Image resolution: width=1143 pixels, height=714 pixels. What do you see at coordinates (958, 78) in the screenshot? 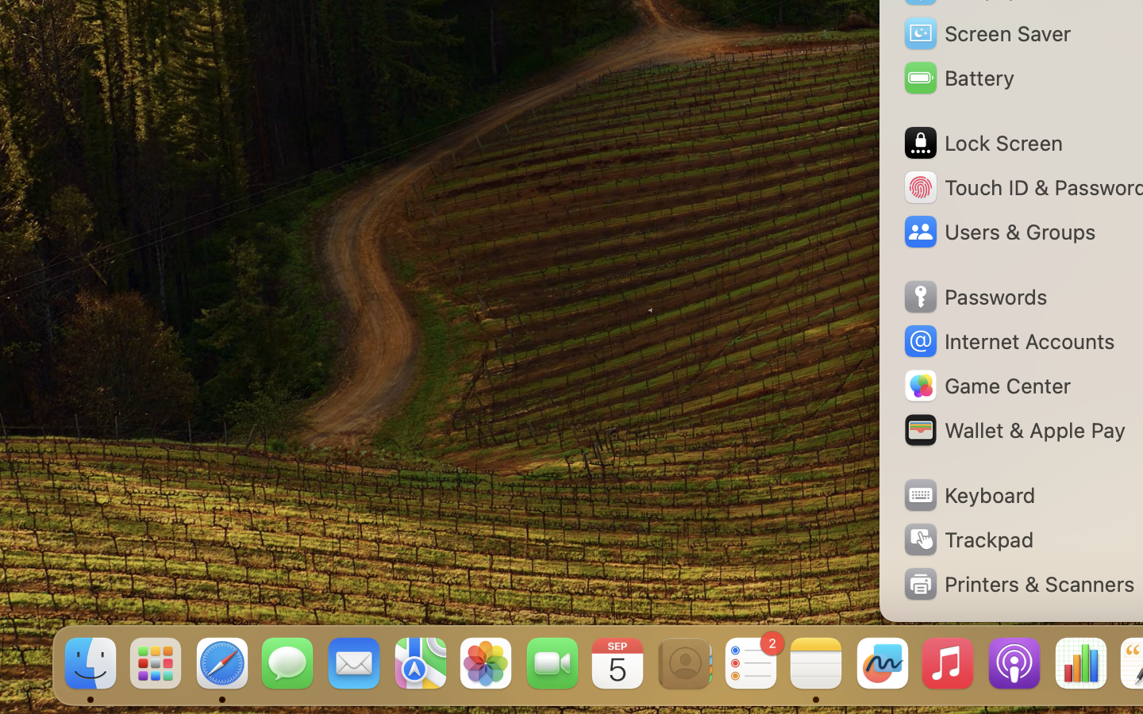
I see `Battery` at bounding box center [958, 78].